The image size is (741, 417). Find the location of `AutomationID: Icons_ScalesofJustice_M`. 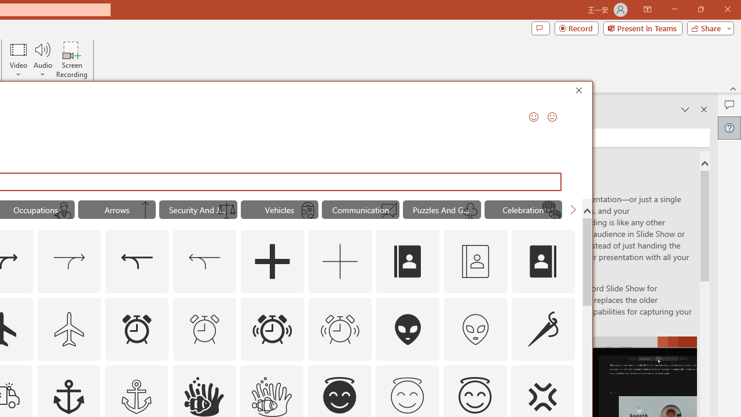

AutomationID: Icons_ScalesofJustice_M is located at coordinates (226, 211).